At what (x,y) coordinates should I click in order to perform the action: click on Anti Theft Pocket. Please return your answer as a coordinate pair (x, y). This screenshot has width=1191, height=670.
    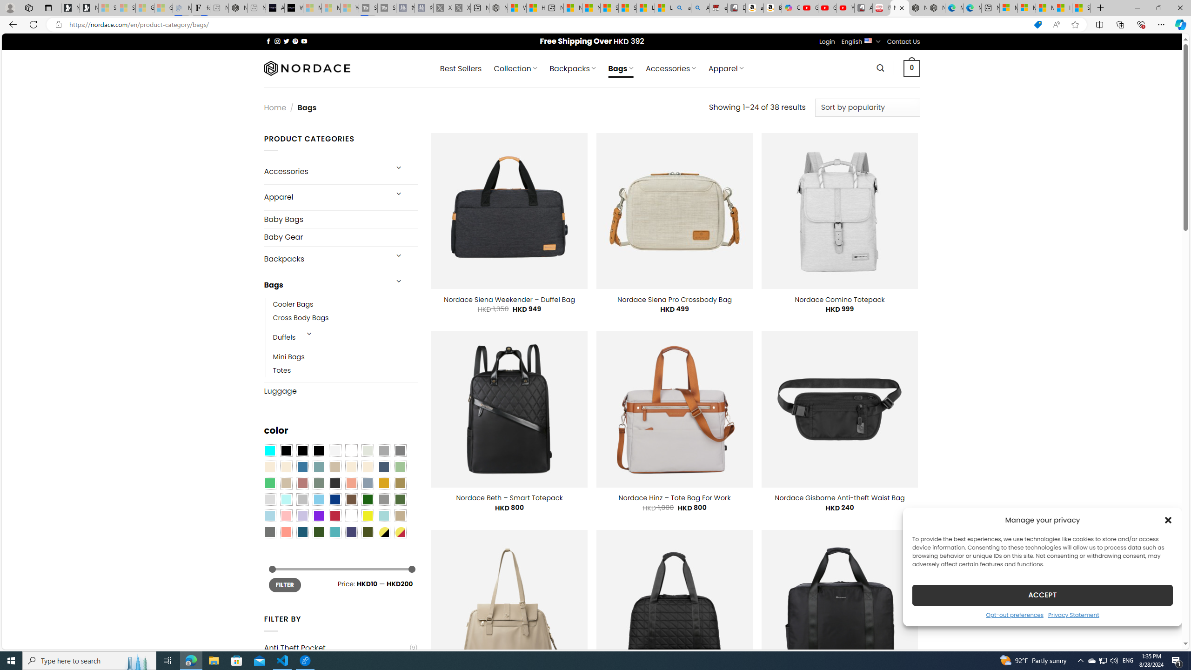
    Looking at the image, I should click on (336, 648).